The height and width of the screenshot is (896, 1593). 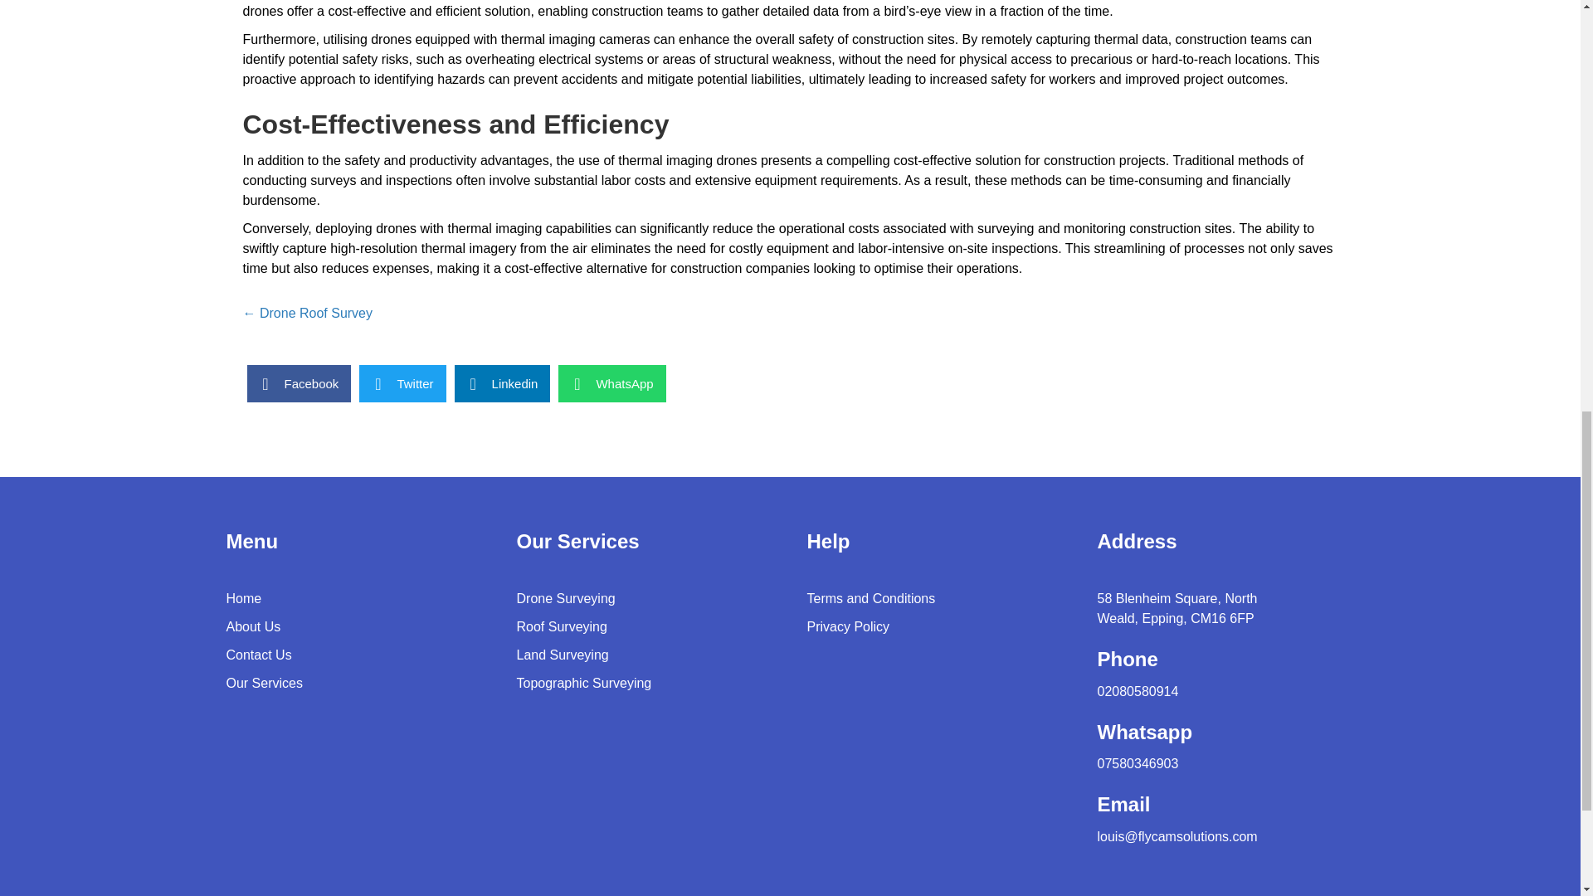 What do you see at coordinates (252, 626) in the screenshot?
I see `About Us` at bounding box center [252, 626].